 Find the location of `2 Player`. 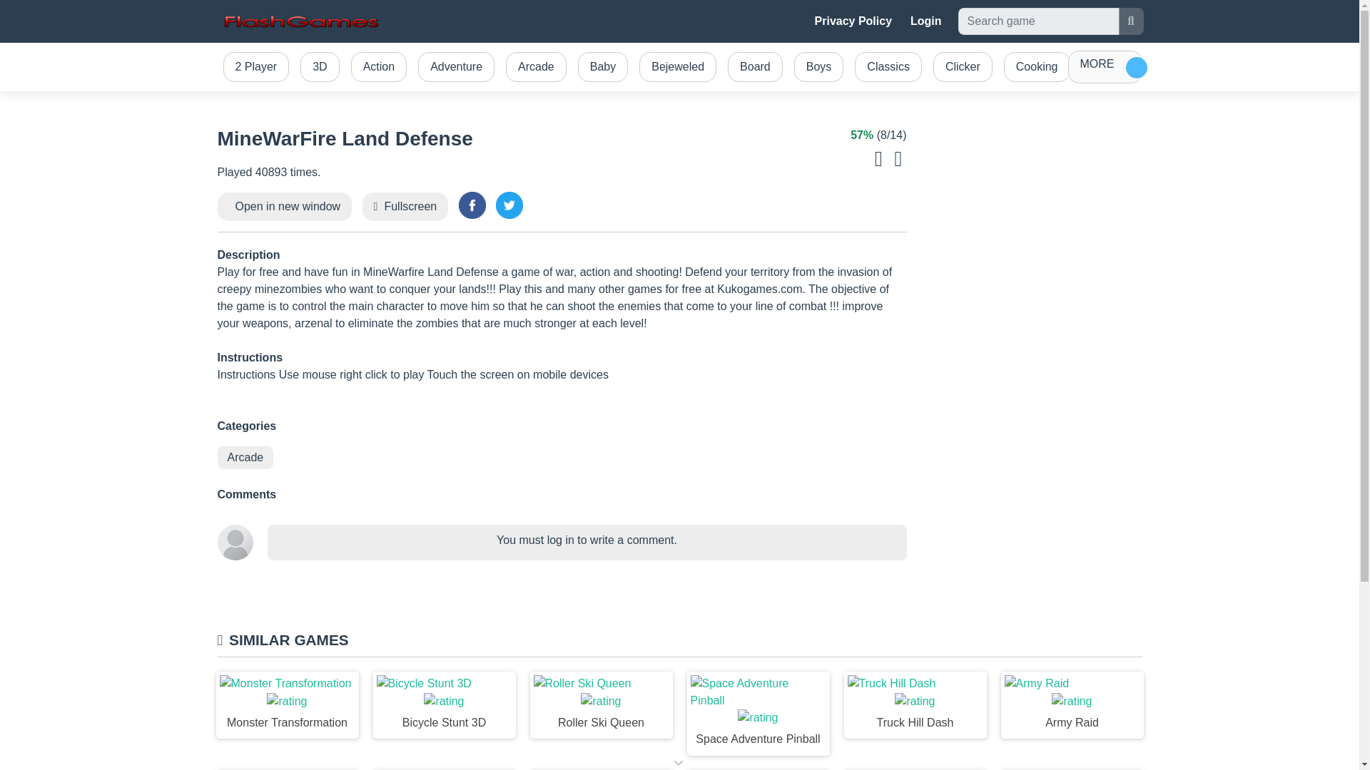

2 Player is located at coordinates (255, 67).